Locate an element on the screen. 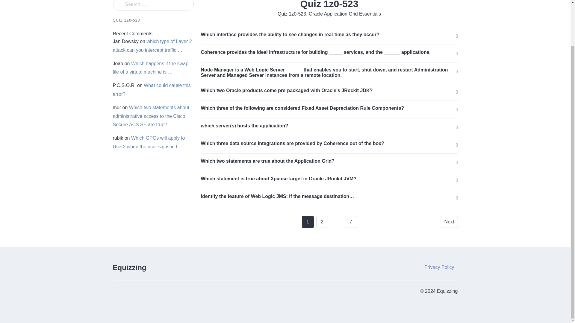 Image resolution: width=575 pixels, height=323 pixels. Equizzing is located at coordinates (129, 267).